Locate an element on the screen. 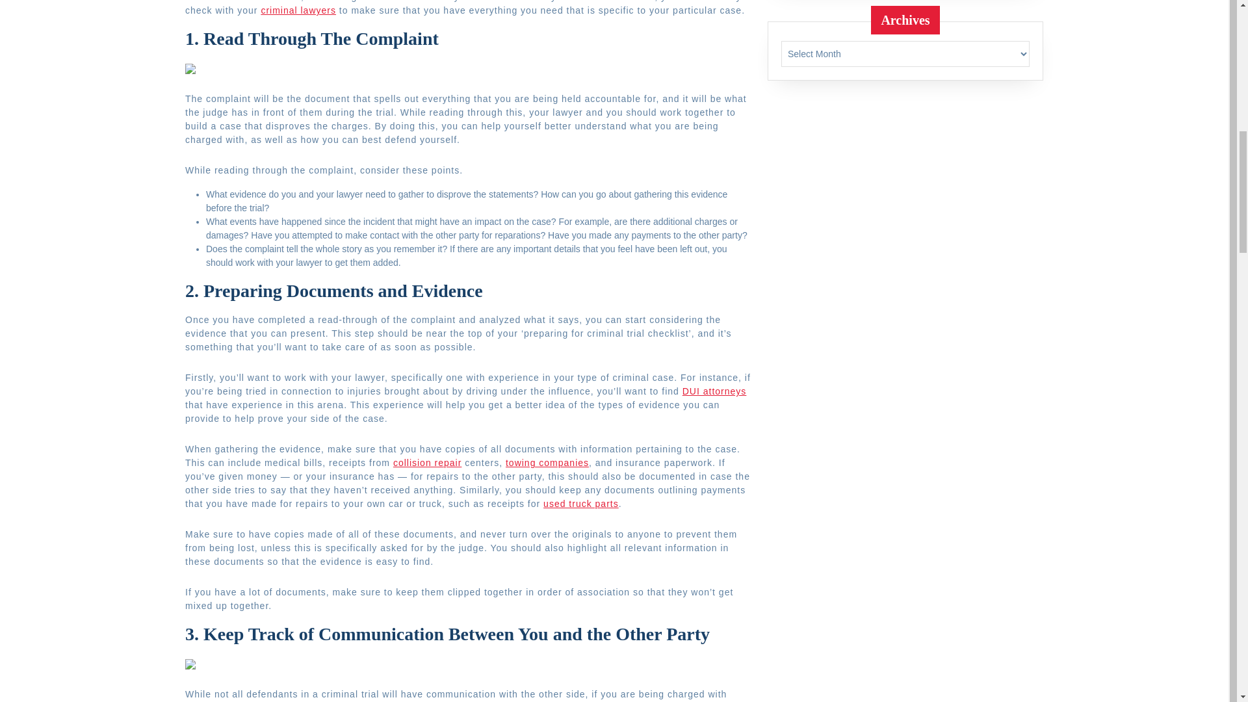 Image resolution: width=1248 pixels, height=702 pixels. towing companies is located at coordinates (547, 463).